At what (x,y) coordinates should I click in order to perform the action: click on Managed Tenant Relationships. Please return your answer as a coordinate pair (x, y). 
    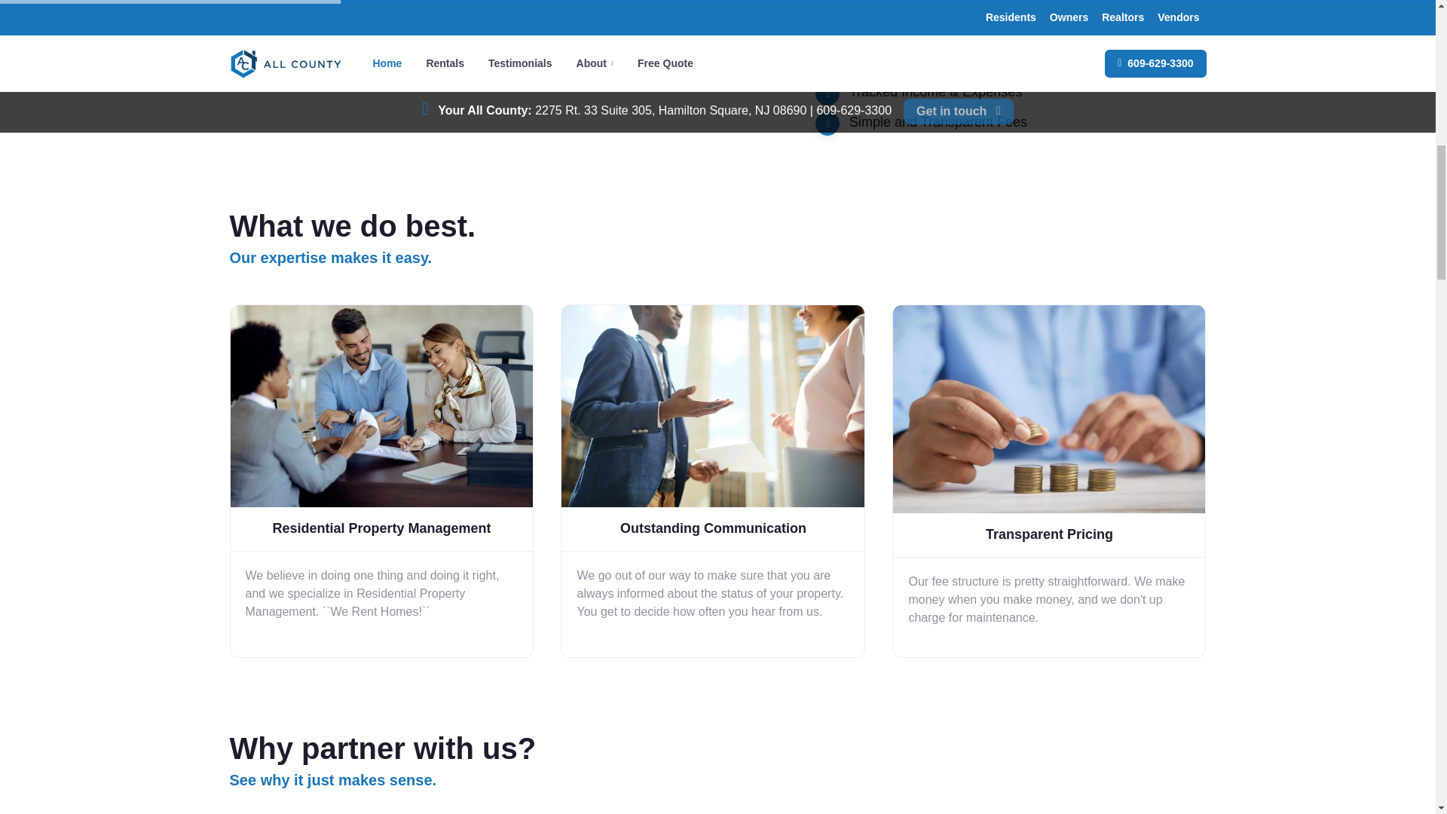
    Looking at the image, I should click on (942, 62).